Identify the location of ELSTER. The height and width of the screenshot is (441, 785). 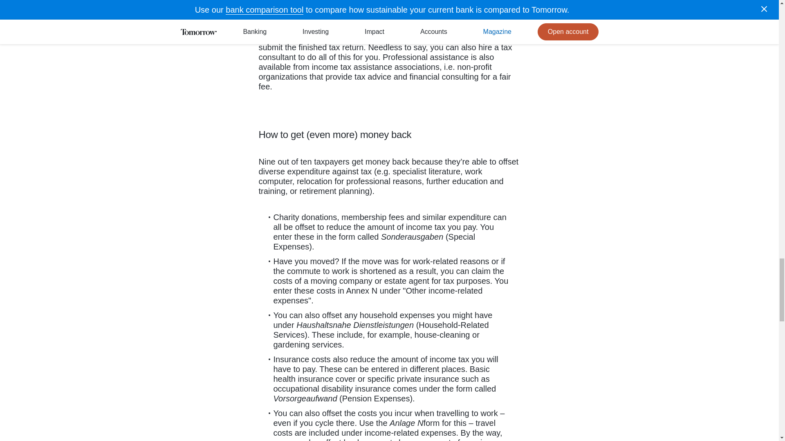
(320, 1).